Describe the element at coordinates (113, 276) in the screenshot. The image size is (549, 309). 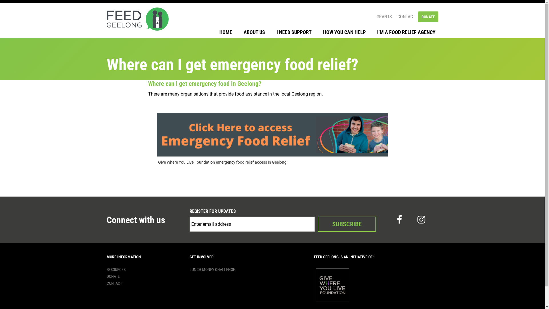
I see `DONATE` at that location.